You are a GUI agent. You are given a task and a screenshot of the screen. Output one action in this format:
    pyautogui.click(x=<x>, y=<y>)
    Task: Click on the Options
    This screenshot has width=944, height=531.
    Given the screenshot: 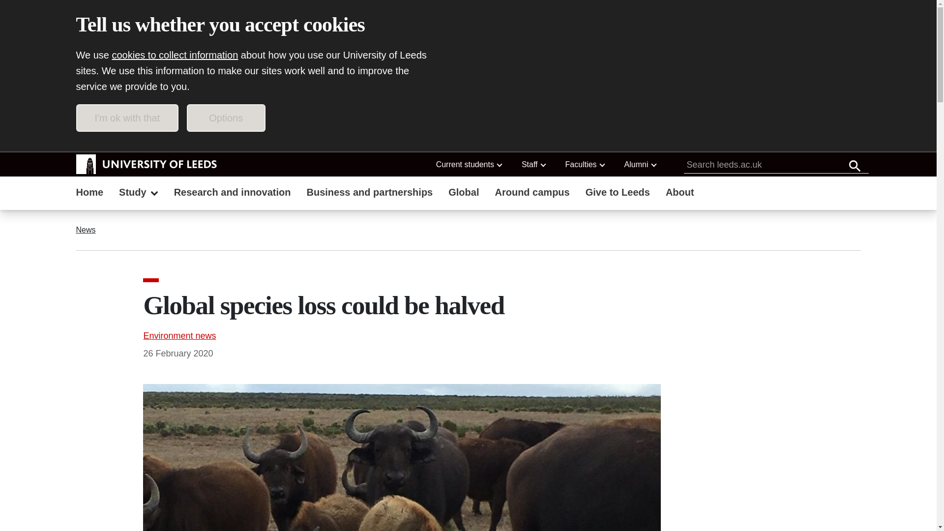 What is the action you would take?
    pyautogui.click(x=226, y=118)
    